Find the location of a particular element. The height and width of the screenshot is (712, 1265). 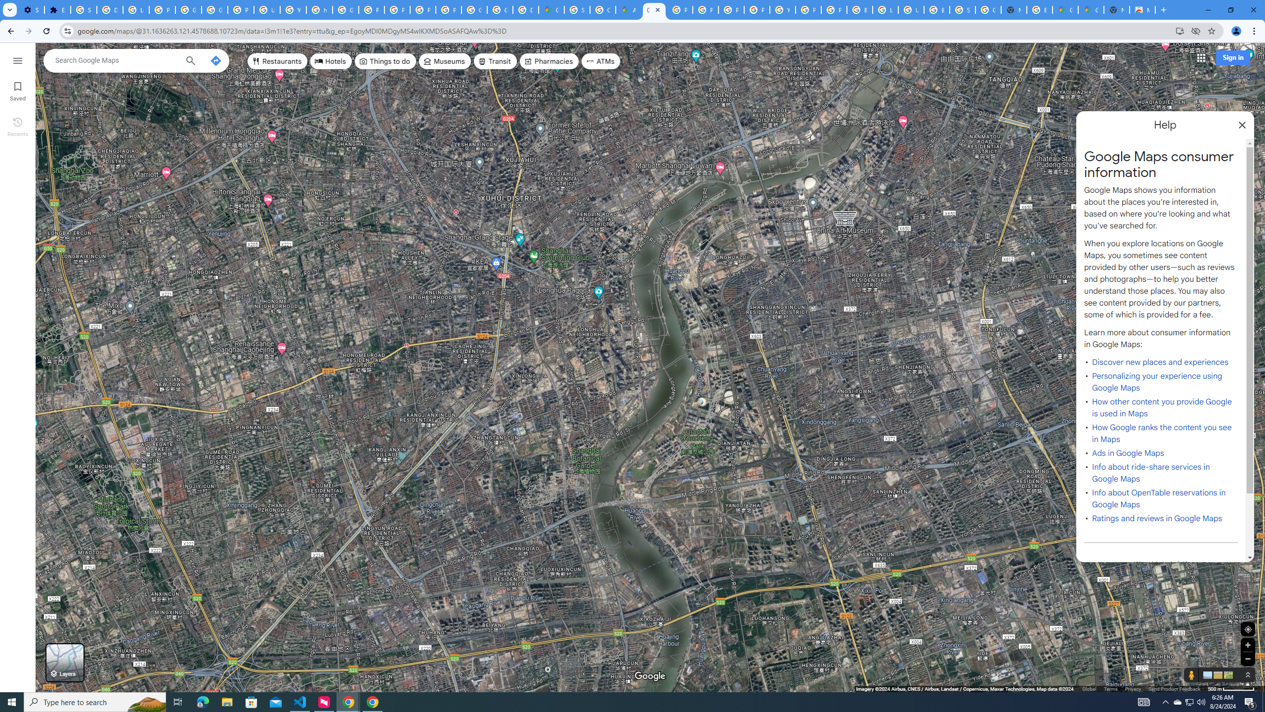

Zoom out is located at coordinates (1248, 659).